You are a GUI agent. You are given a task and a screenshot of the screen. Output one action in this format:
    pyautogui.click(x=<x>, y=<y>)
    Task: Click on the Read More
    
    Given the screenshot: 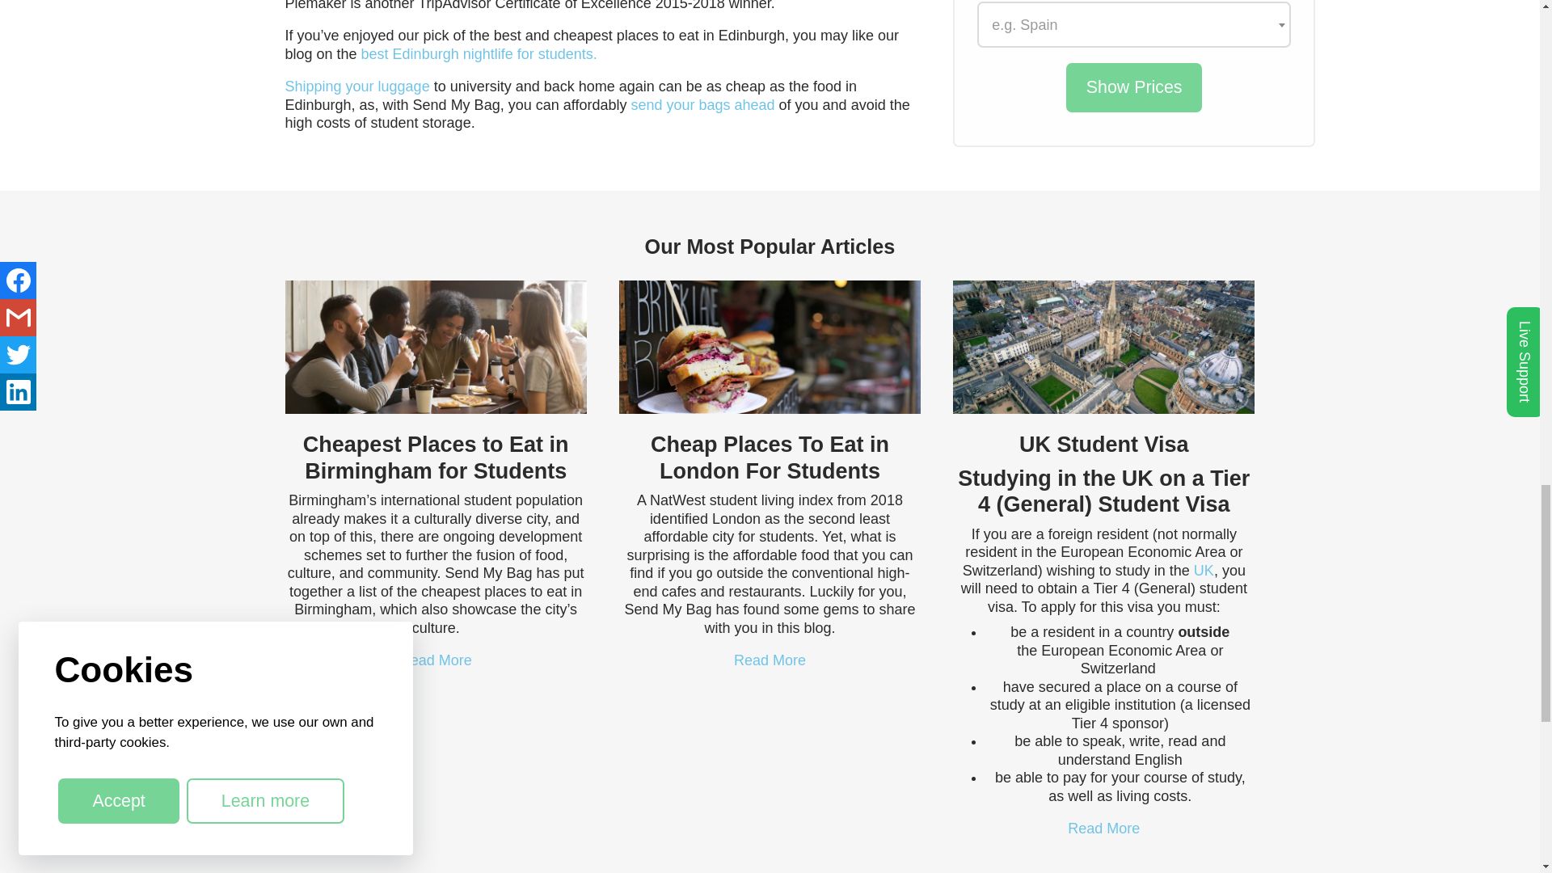 What is the action you would take?
    pyautogui.click(x=436, y=660)
    